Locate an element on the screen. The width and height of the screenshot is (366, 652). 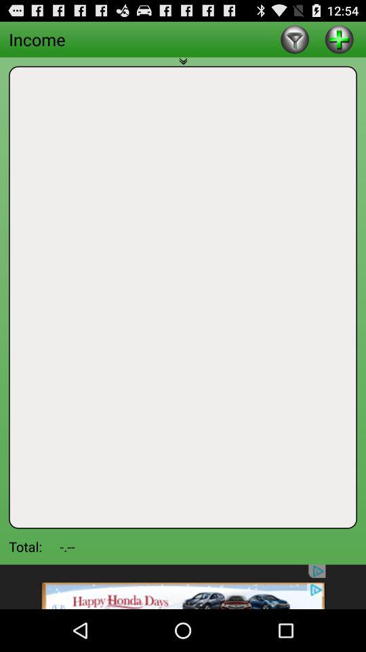
view advertisement is located at coordinates (183, 587).